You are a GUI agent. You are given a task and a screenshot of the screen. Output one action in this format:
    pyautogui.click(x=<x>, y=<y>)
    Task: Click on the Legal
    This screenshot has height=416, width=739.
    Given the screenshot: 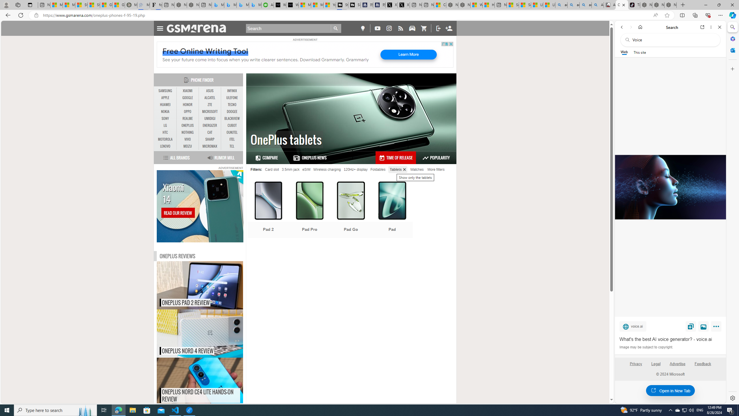 What is the action you would take?
    pyautogui.click(x=656, y=366)
    